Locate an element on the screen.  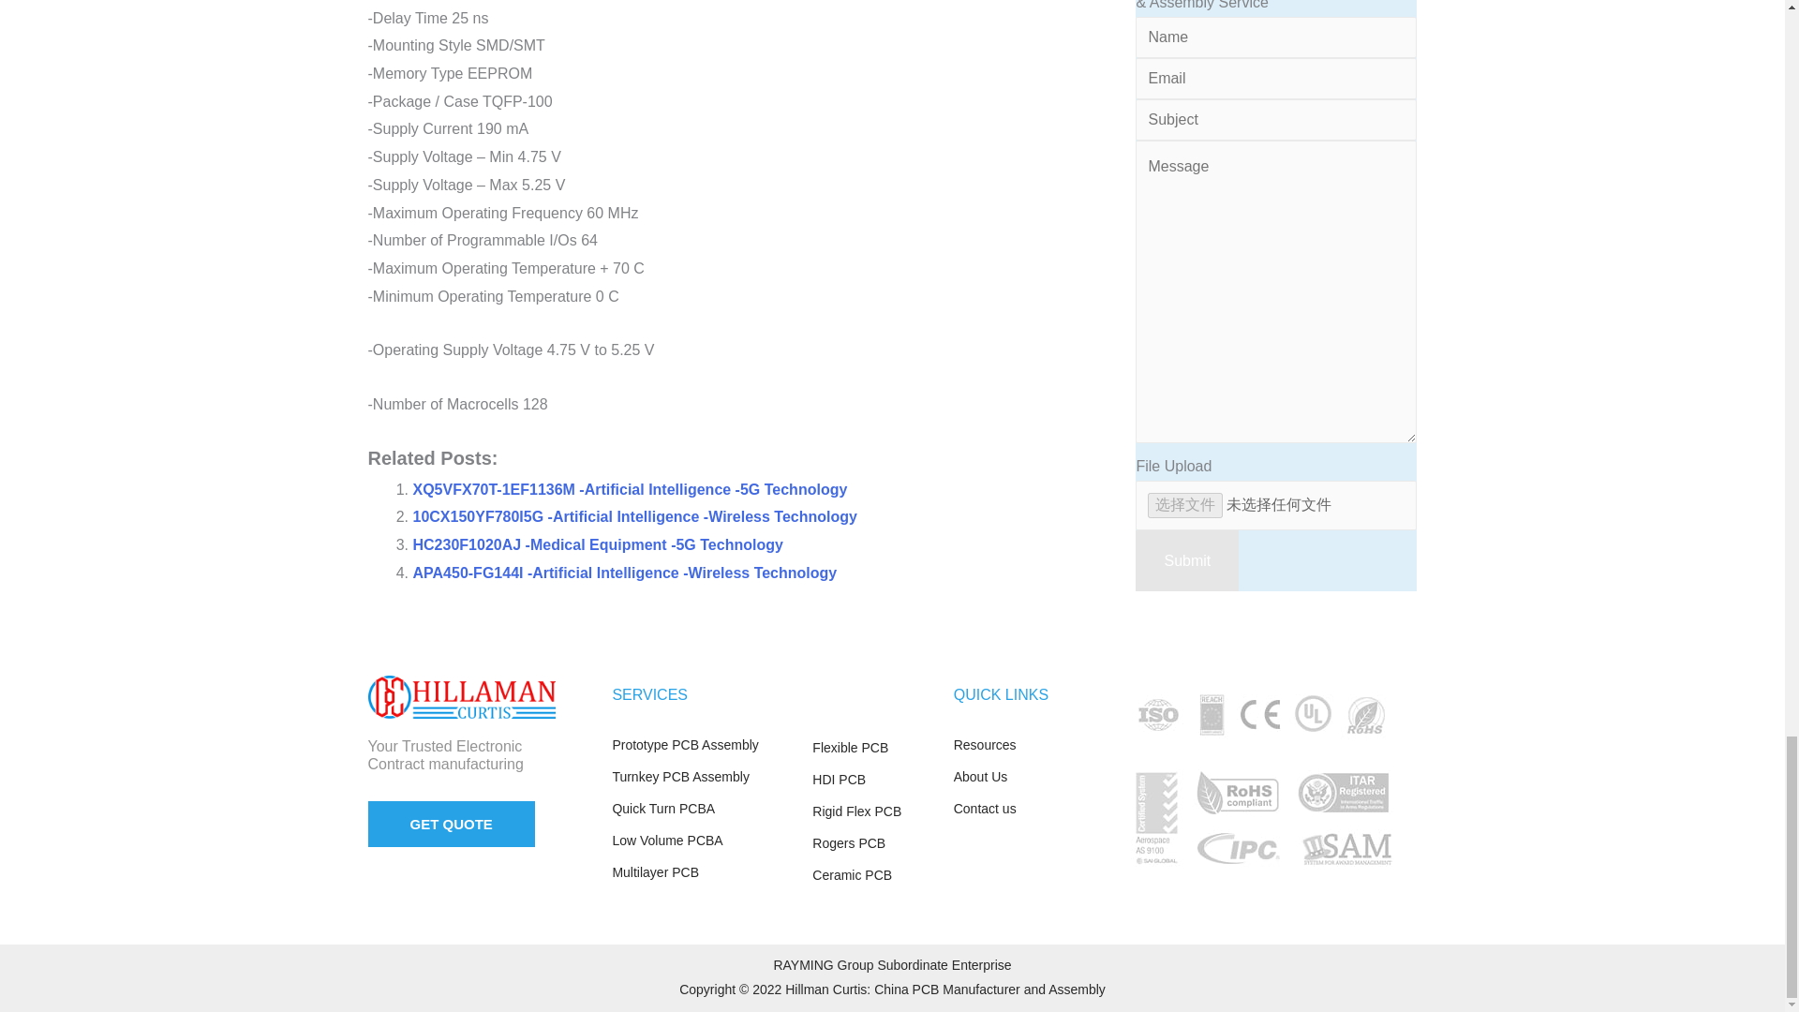
Flexible PCB is located at coordinates (873, 749).